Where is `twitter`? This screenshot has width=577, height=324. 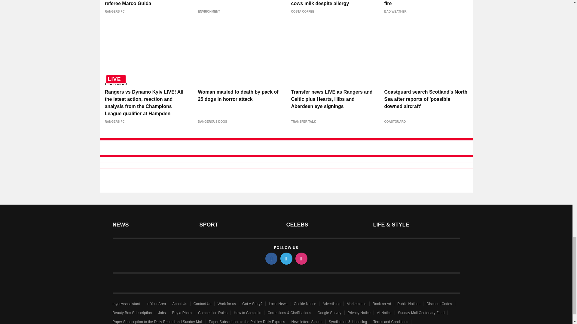 twitter is located at coordinates (286, 259).